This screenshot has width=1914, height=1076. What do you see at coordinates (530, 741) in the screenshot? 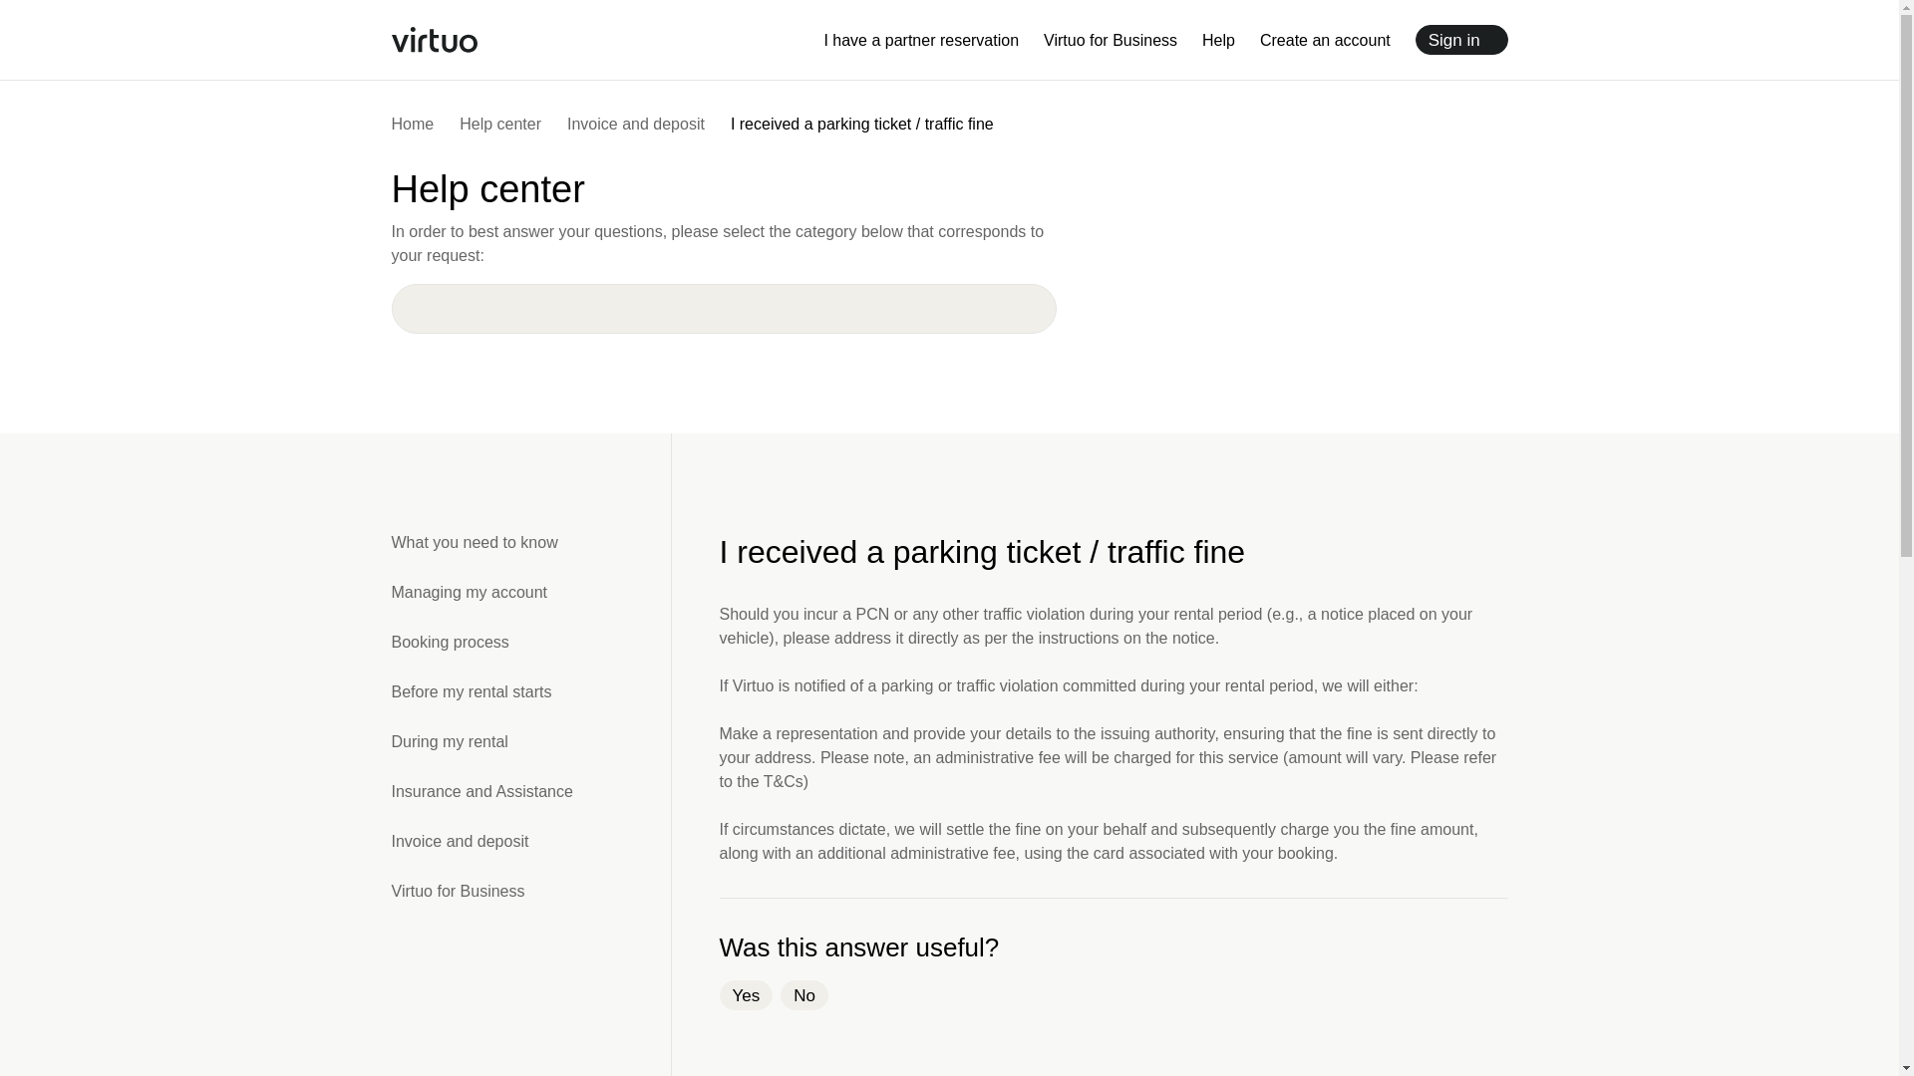
I see `During my rental` at bounding box center [530, 741].